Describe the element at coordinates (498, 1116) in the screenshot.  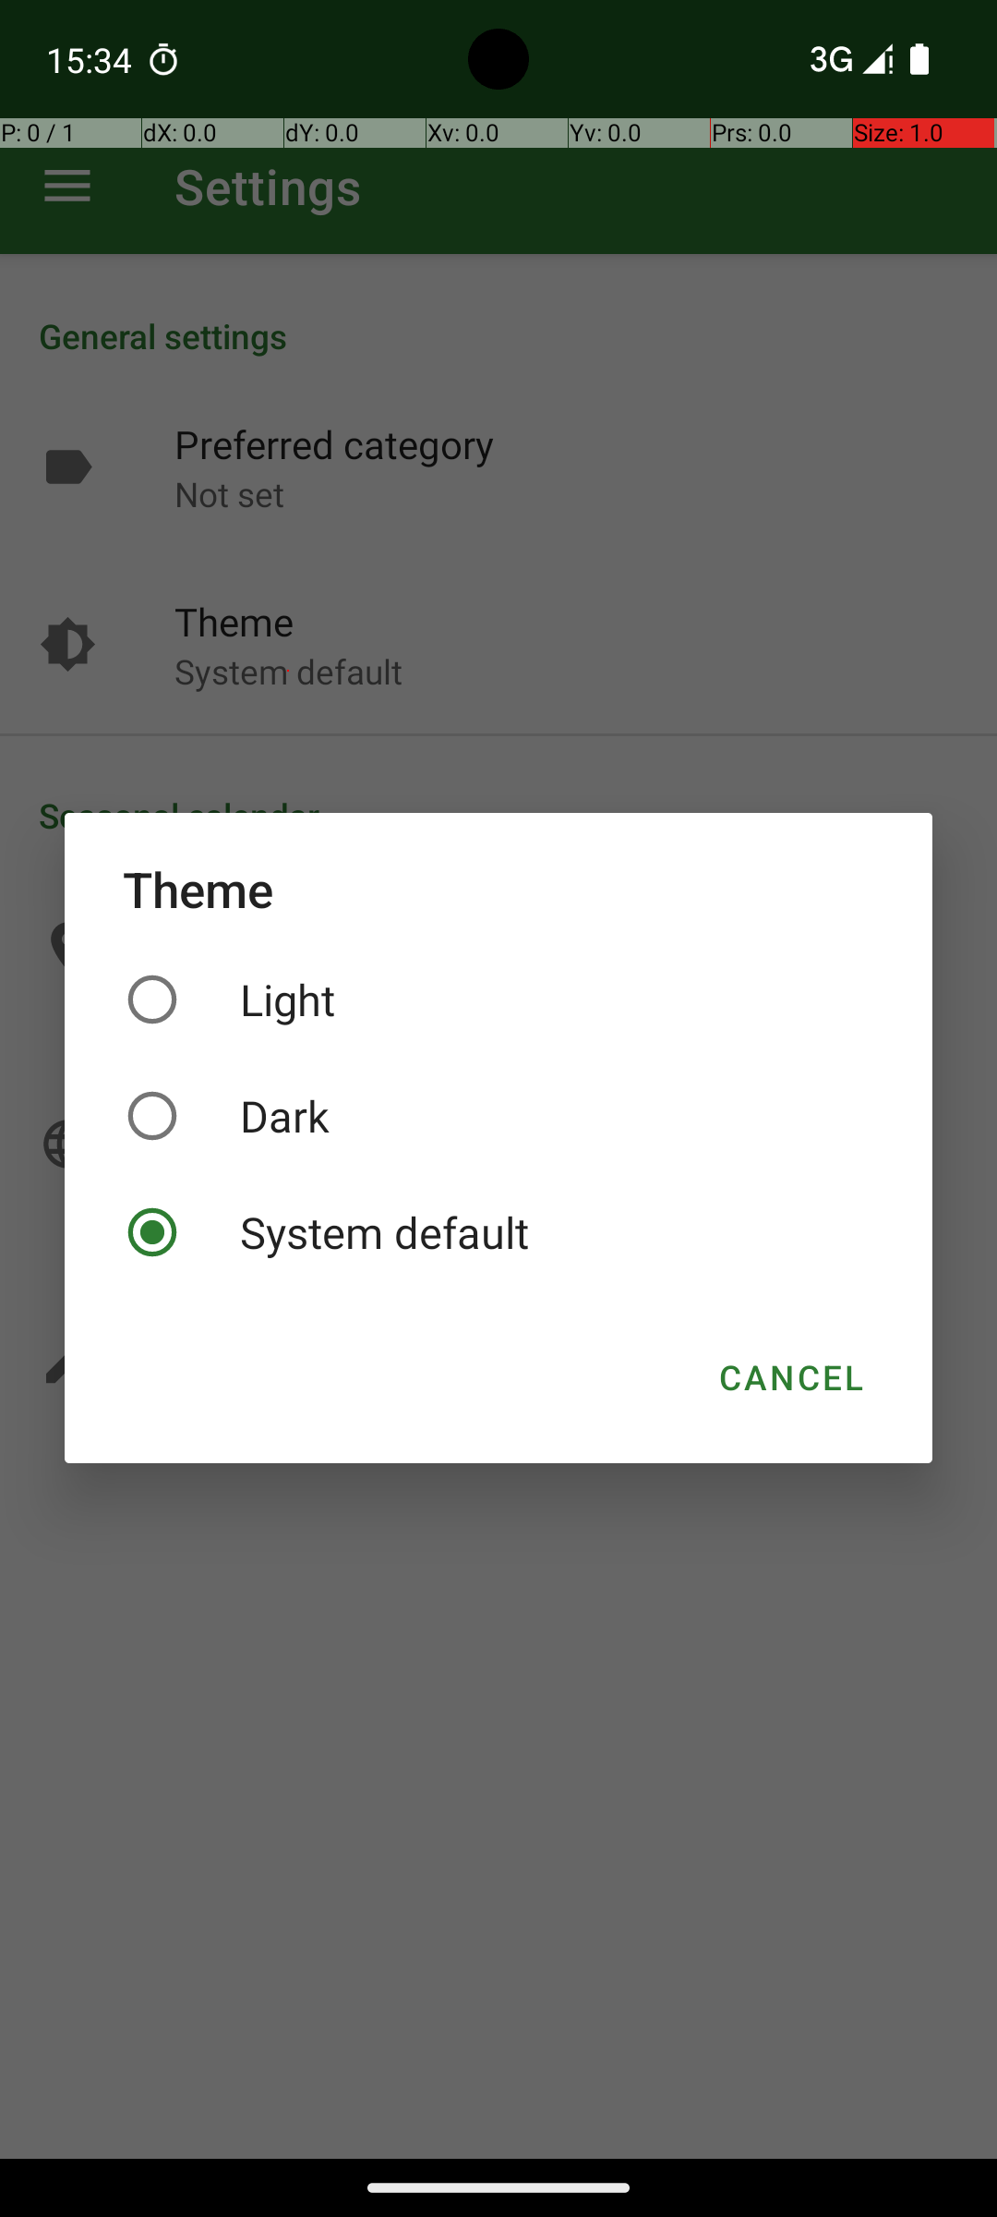
I see `Dark` at that location.